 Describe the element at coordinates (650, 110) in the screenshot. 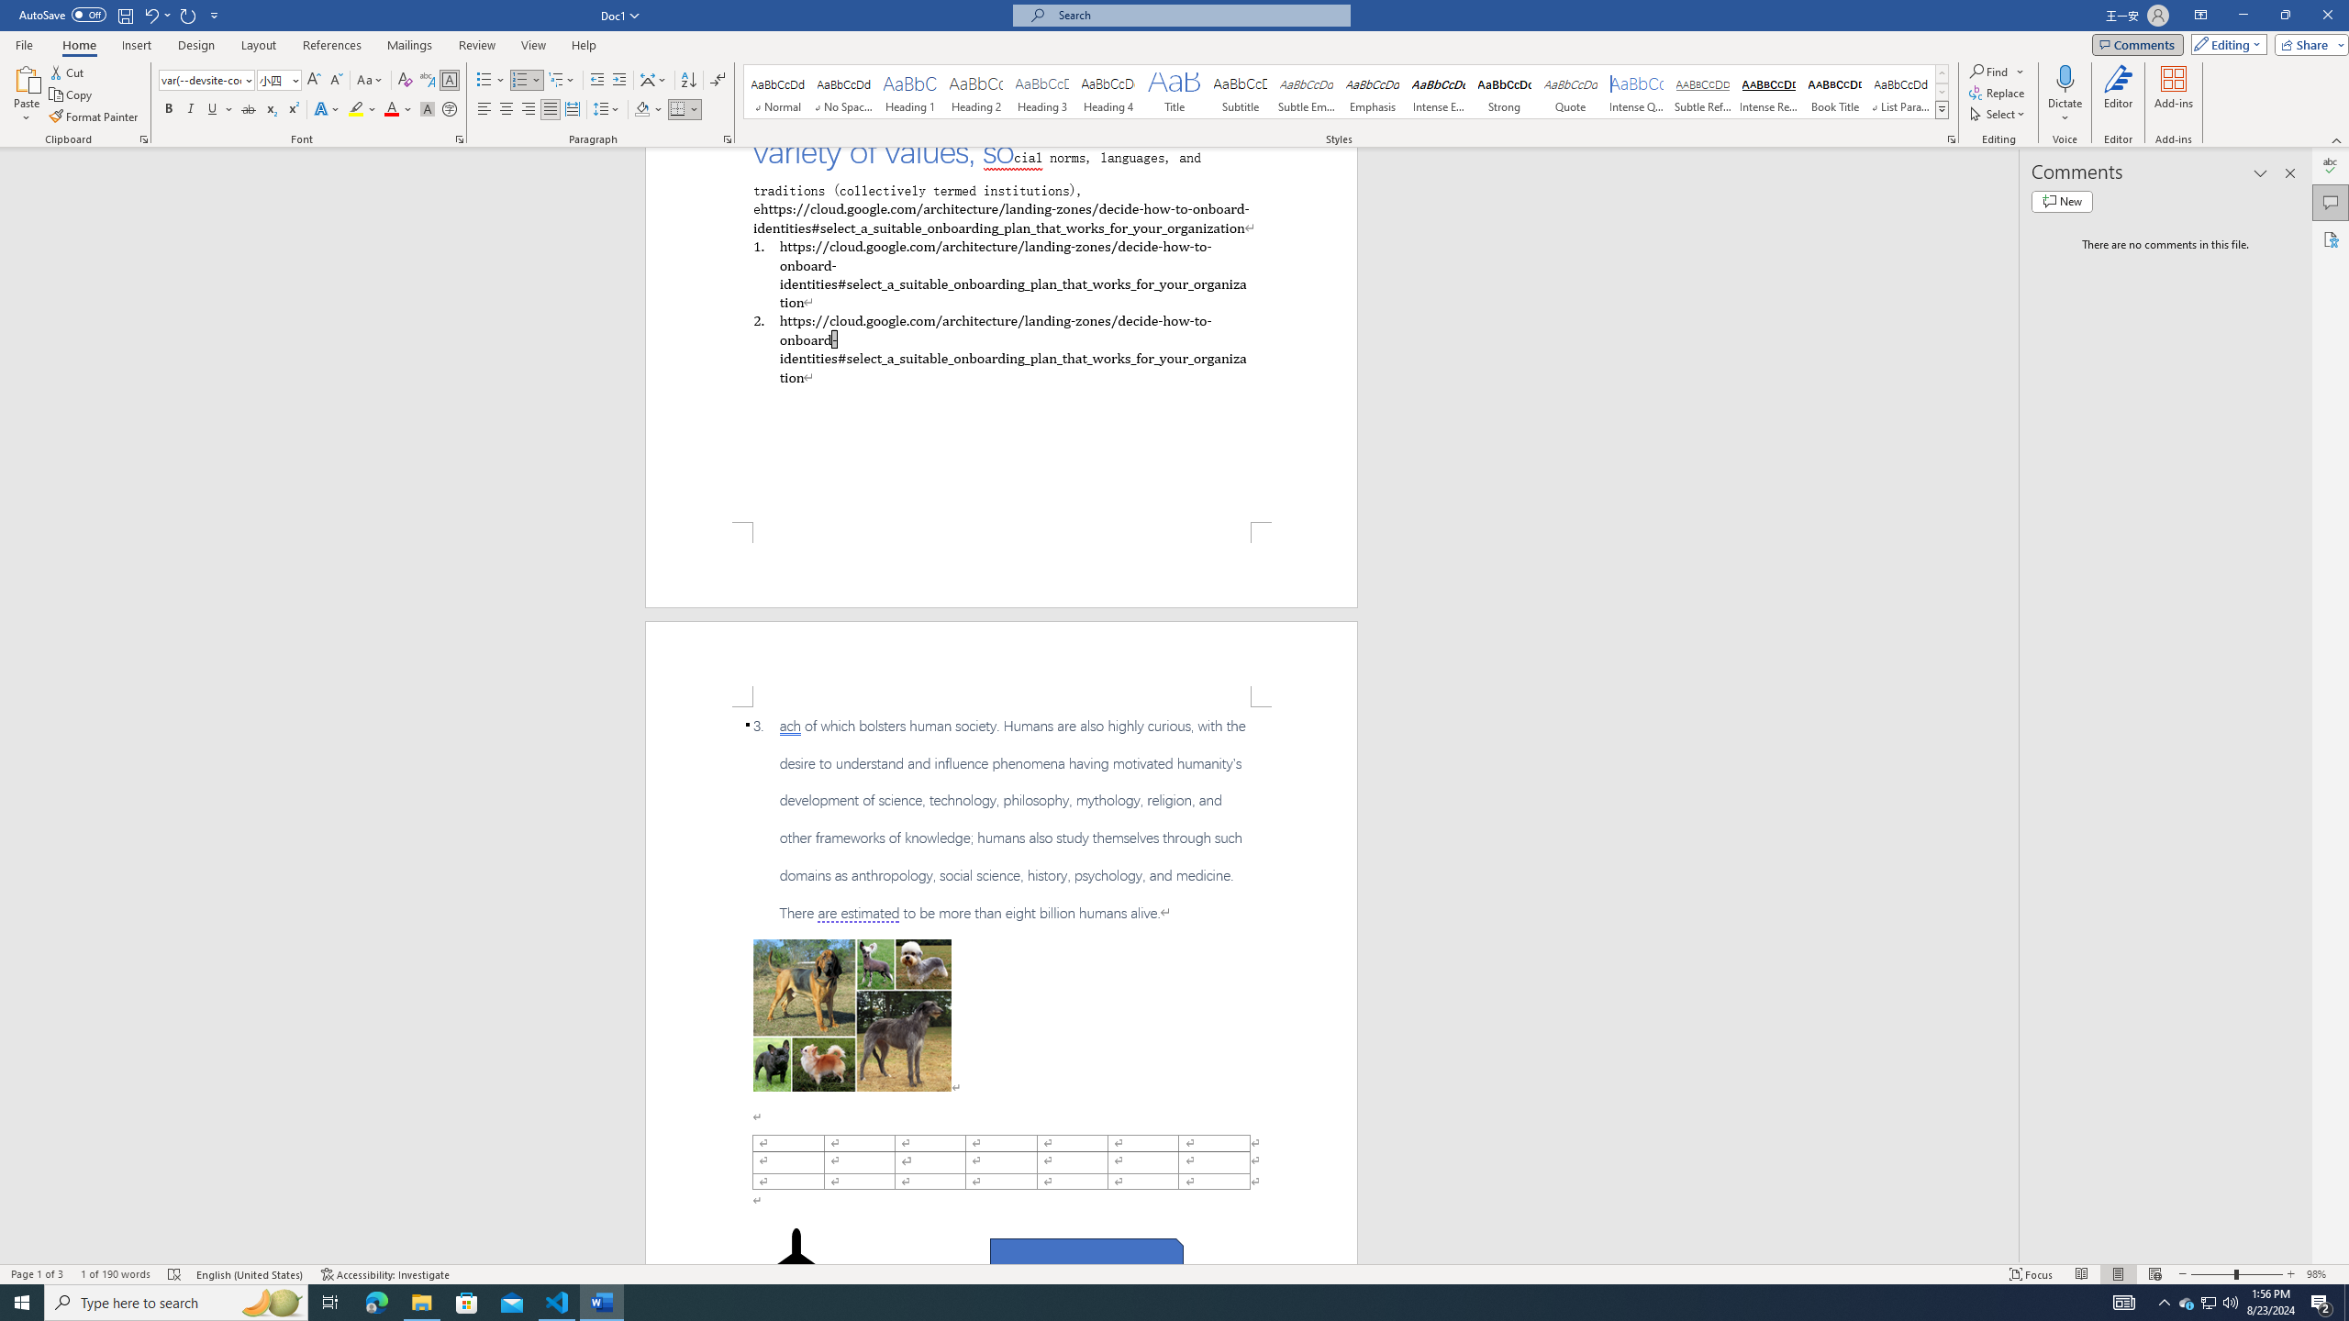

I see `Shading` at that location.